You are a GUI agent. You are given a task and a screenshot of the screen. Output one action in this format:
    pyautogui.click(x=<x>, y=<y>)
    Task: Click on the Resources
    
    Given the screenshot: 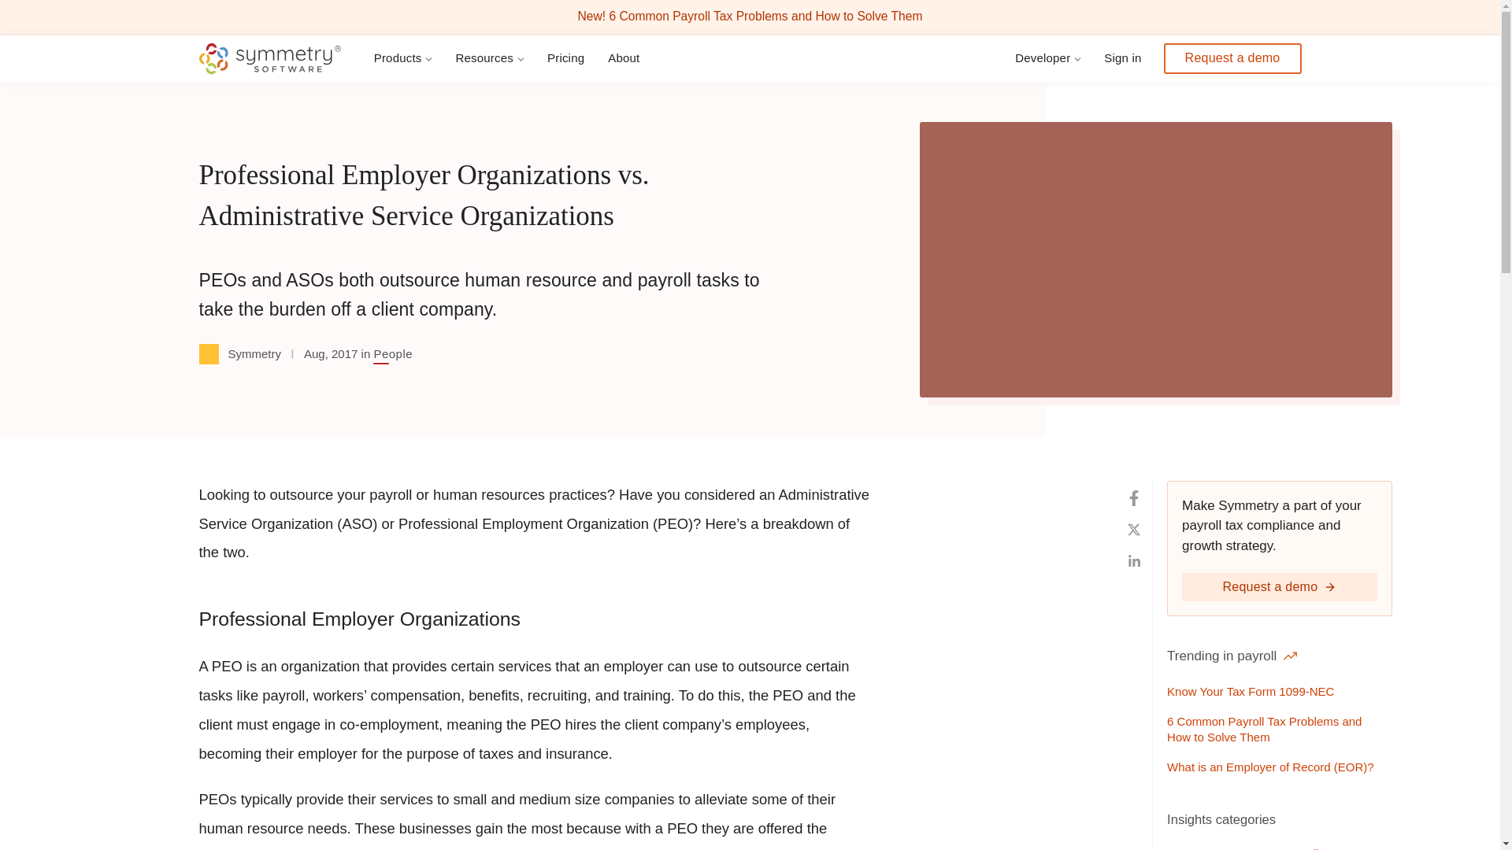 What is the action you would take?
    pyautogui.click(x=493, y=58)
    